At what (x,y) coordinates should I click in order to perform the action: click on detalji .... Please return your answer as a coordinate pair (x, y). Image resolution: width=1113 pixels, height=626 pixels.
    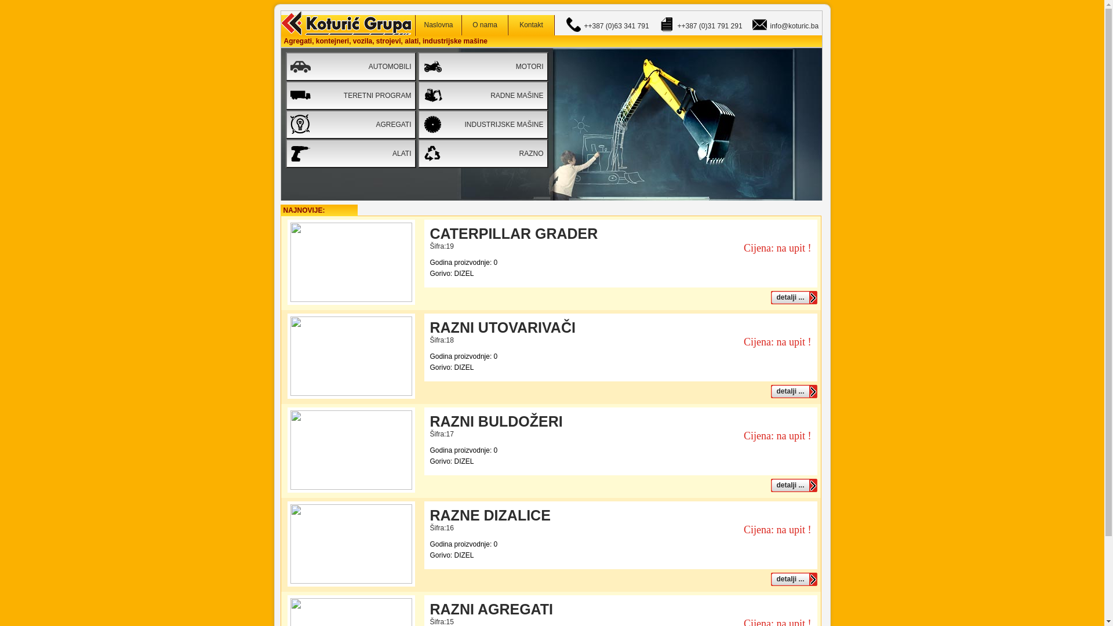
    Looking at the image, I should click on (794, 392).